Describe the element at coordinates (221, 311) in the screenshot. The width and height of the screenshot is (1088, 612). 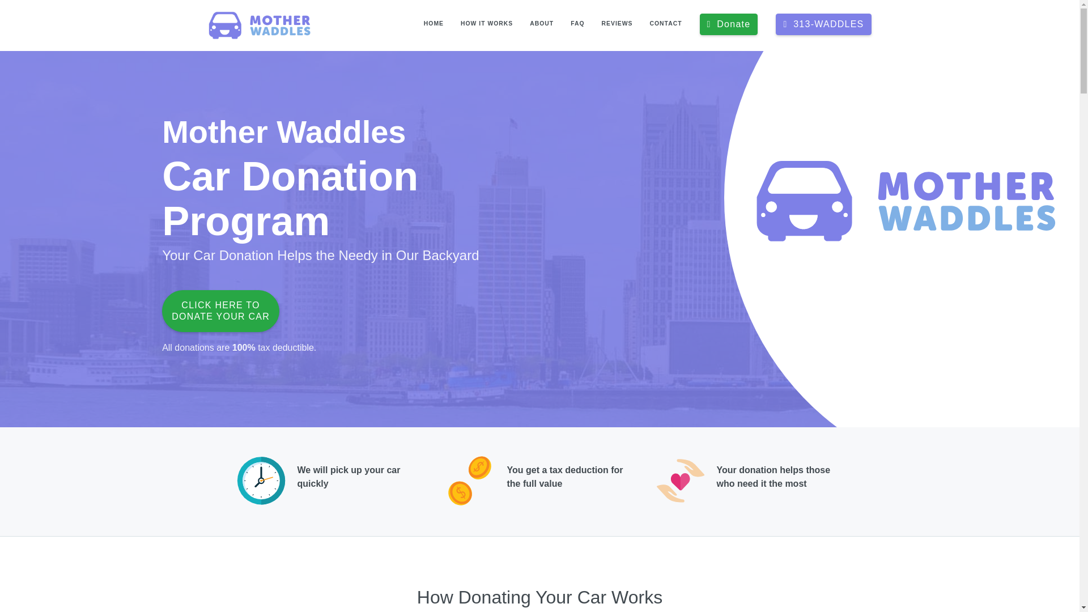
I see `REVIEWS` at that location.